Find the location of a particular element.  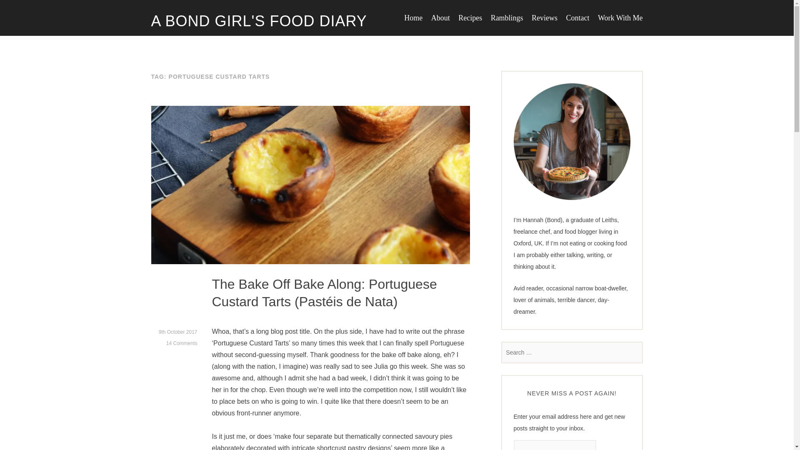

Home is located at coordinates (413, 17).